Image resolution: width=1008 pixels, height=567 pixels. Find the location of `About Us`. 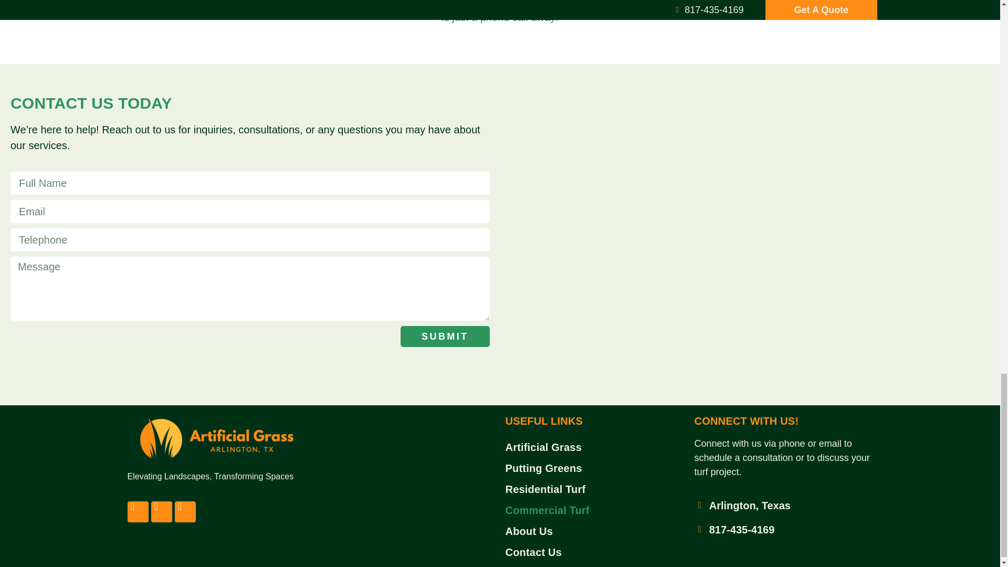

About Us is located at coordinates (594, 531).